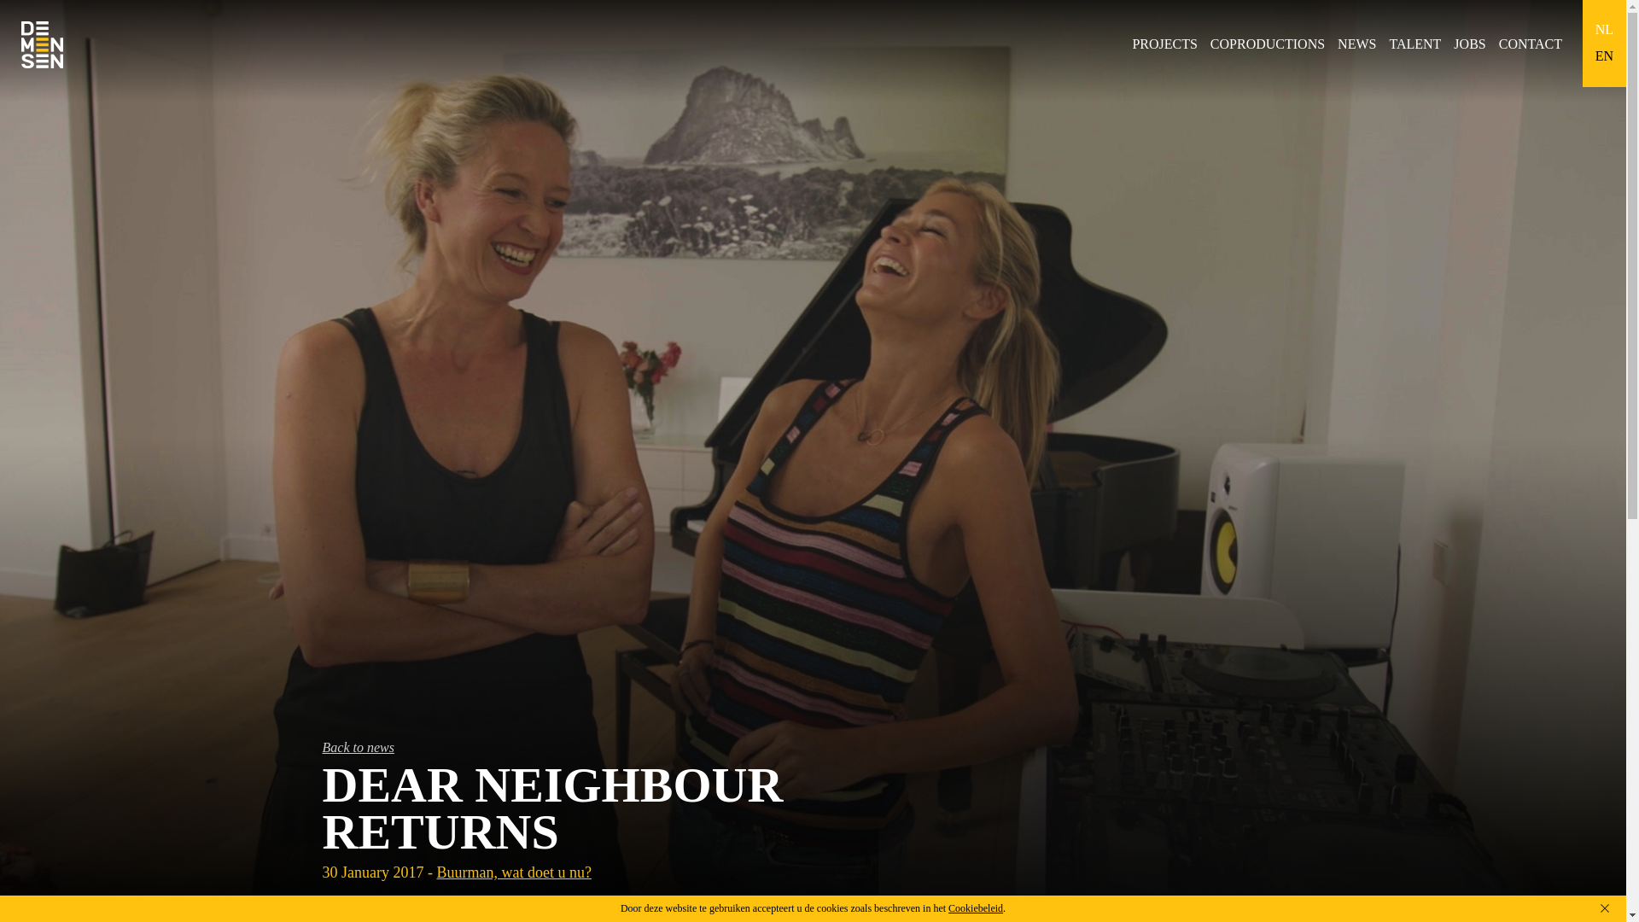  Describe the element at coordinates (1603, 30) in the screenshot. I see `NL` at that location.